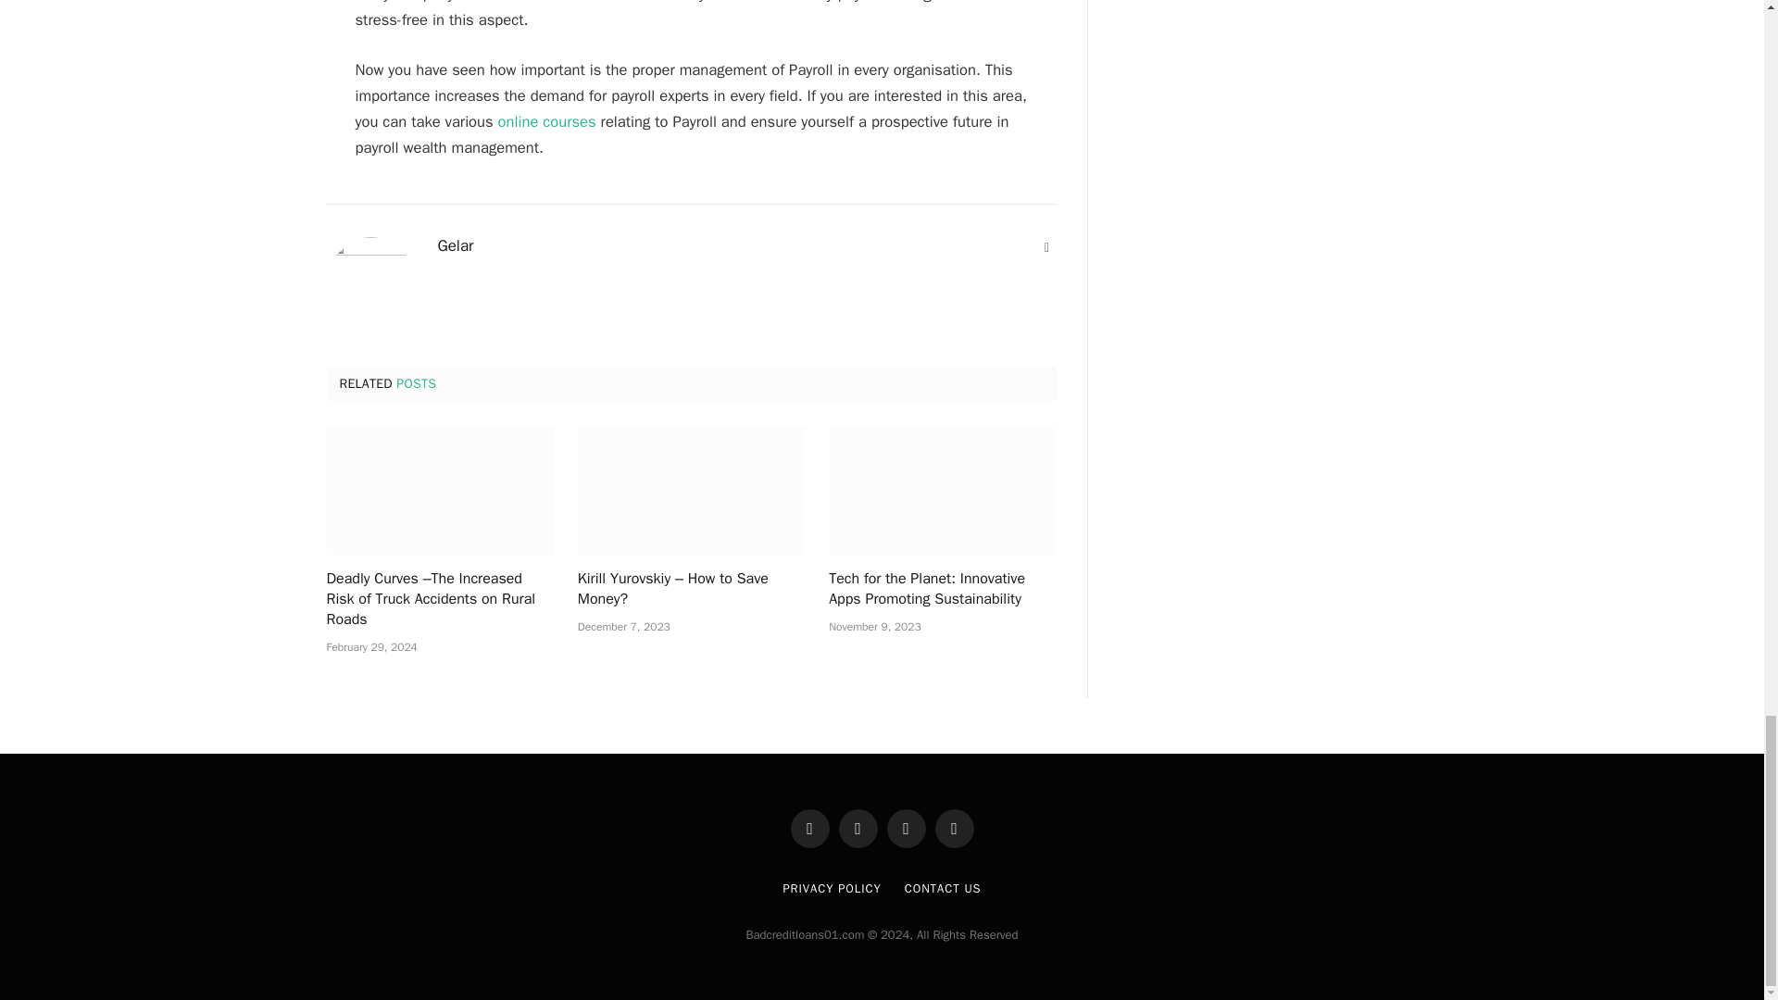 Image resolution: width=1778 pixels, height=1000 pixels. I want to click on online courses, so click(546, 120).